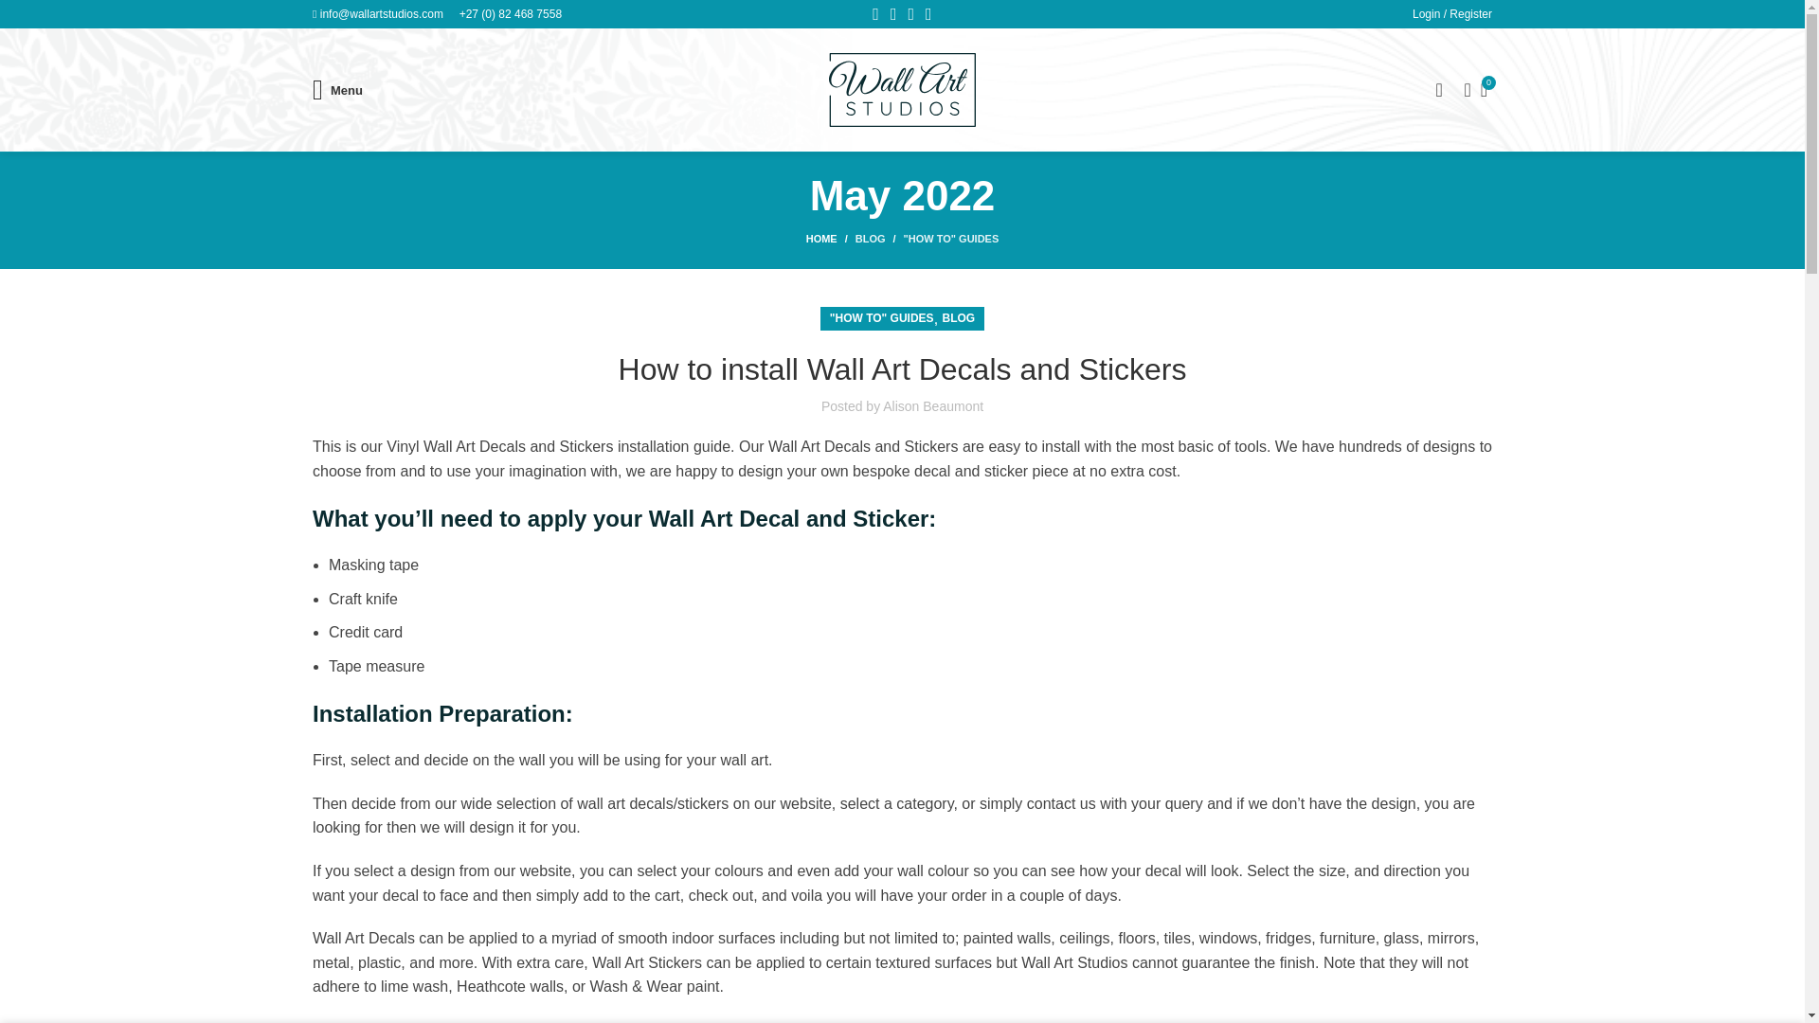  I want to click on BLOG, so click(959, 318).